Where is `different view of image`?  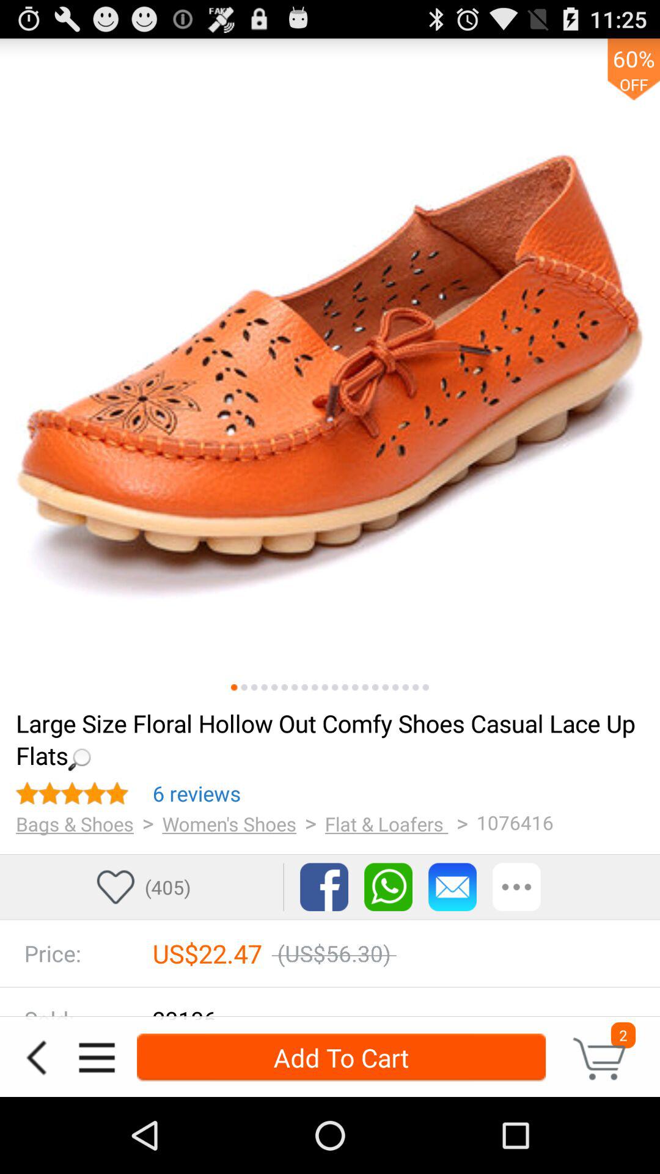
different view of image is located at coordinates (325, 687).